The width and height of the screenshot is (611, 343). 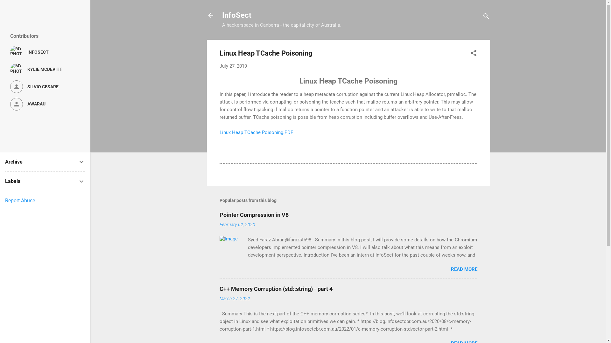 What do you see at coordinates (12, 8) in the screenshot?
I see `Search` at bounding box center [12, 8].